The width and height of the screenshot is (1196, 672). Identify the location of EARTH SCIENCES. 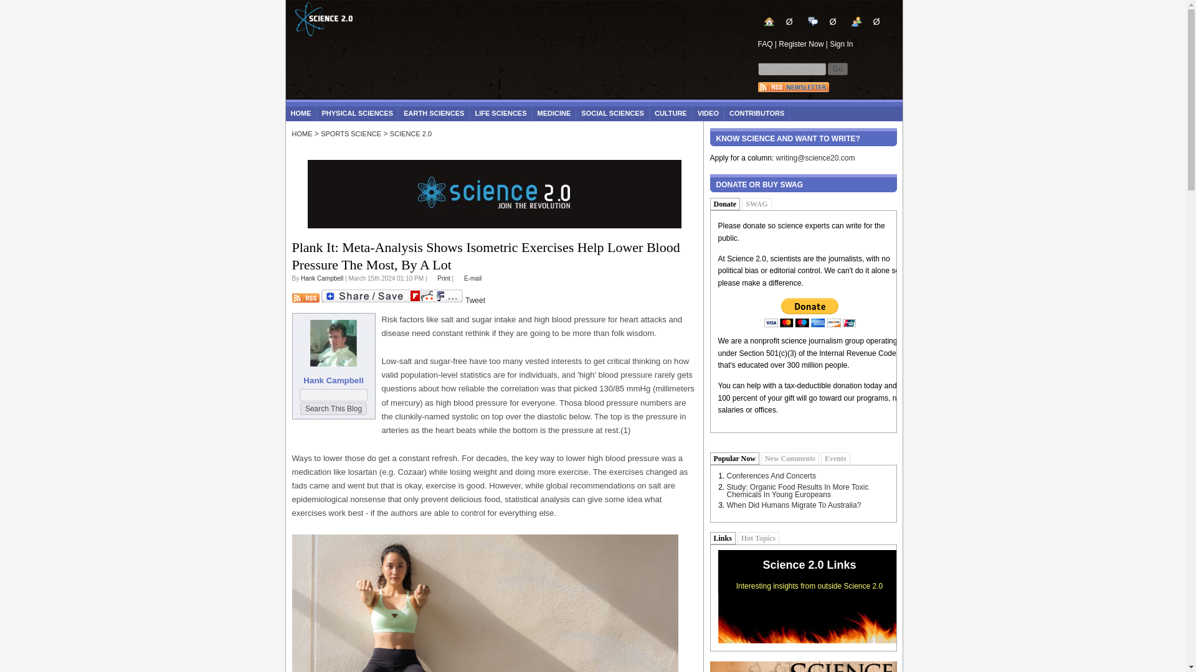
(434, 113).